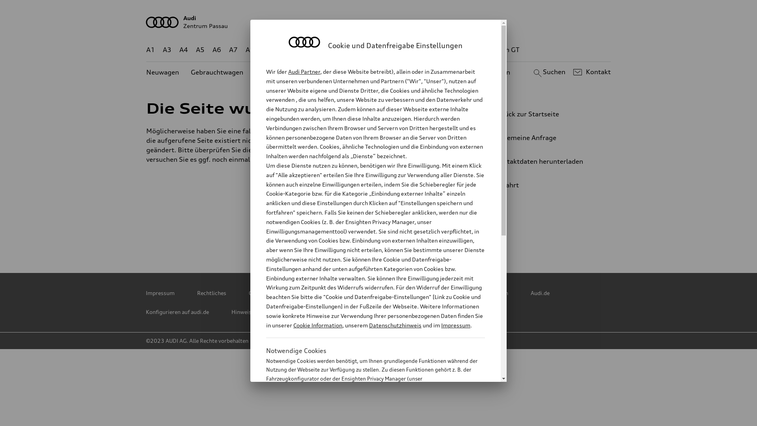  I want to click on A4, so click(184, 50).